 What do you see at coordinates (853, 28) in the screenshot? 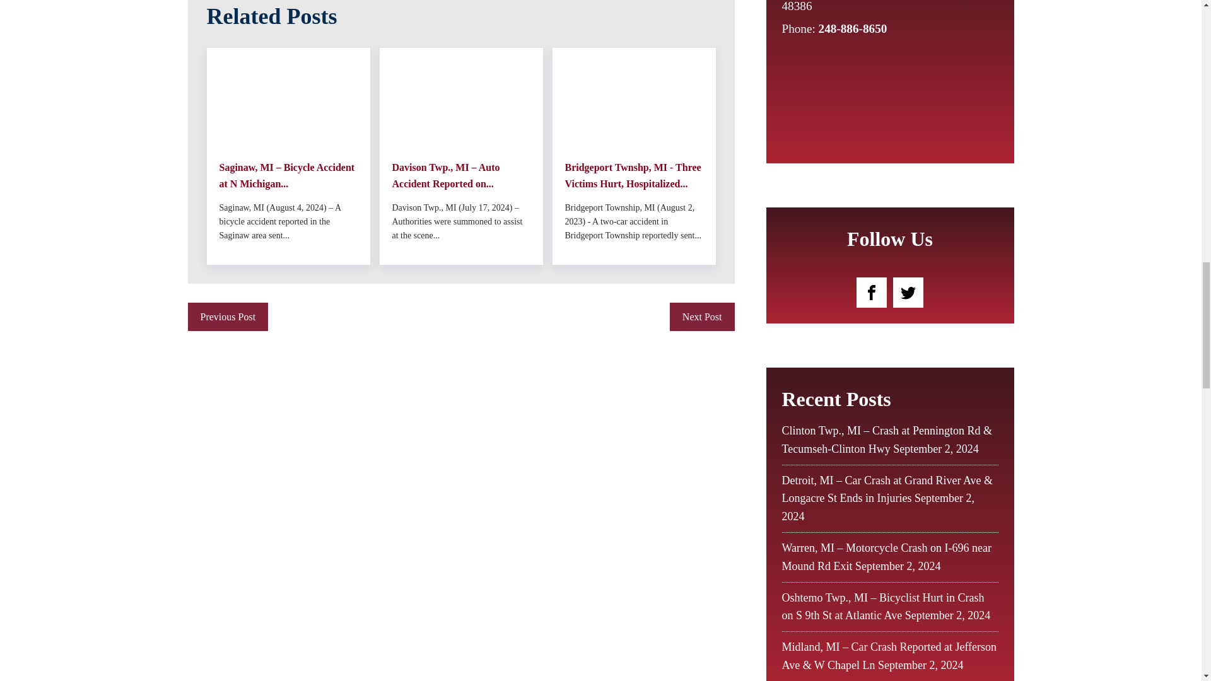
I see `248-886-8650` at bounding box center [853, 28].